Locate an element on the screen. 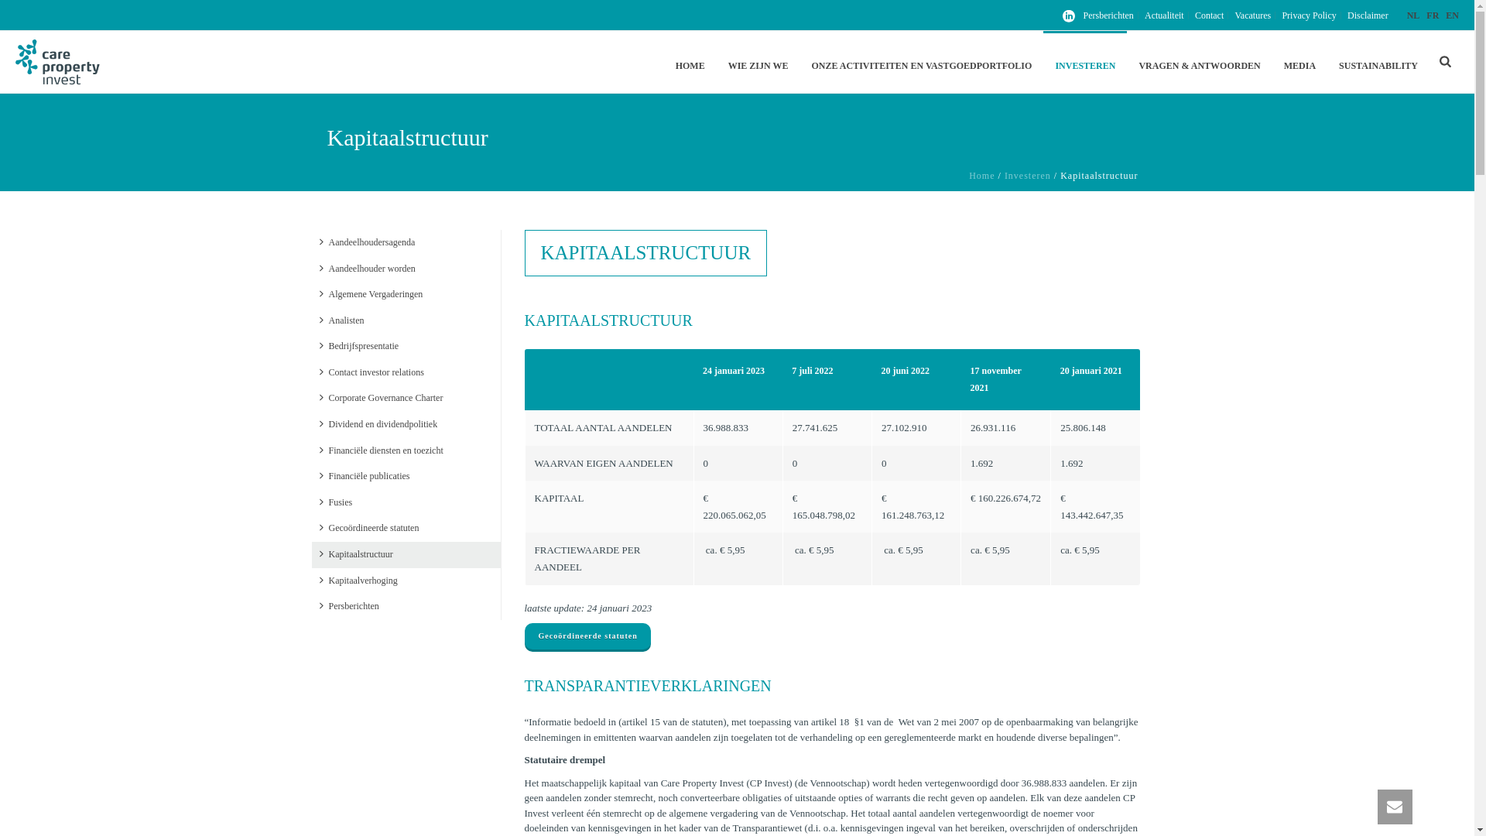  Persberichten is located at coordinates (1108, 15).